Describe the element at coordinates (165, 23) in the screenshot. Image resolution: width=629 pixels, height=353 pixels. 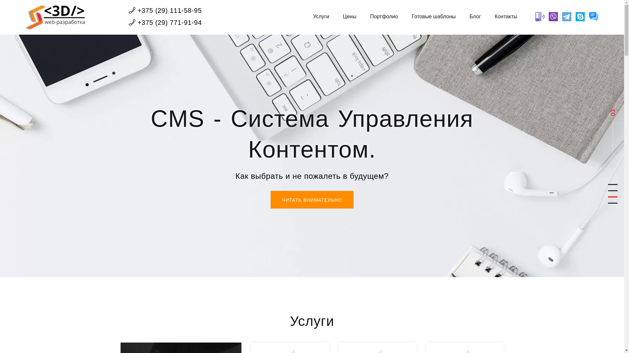
I see `+375 (29) 771-91-94` at that location.